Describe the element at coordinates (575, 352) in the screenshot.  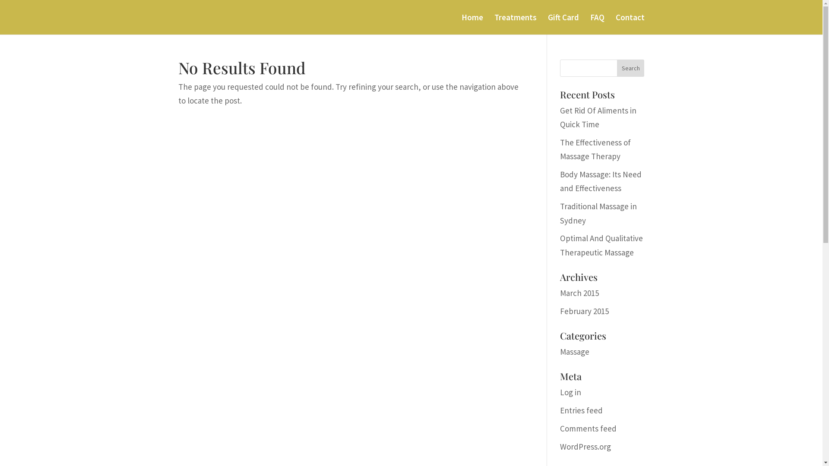
I see `Massage` at that location.